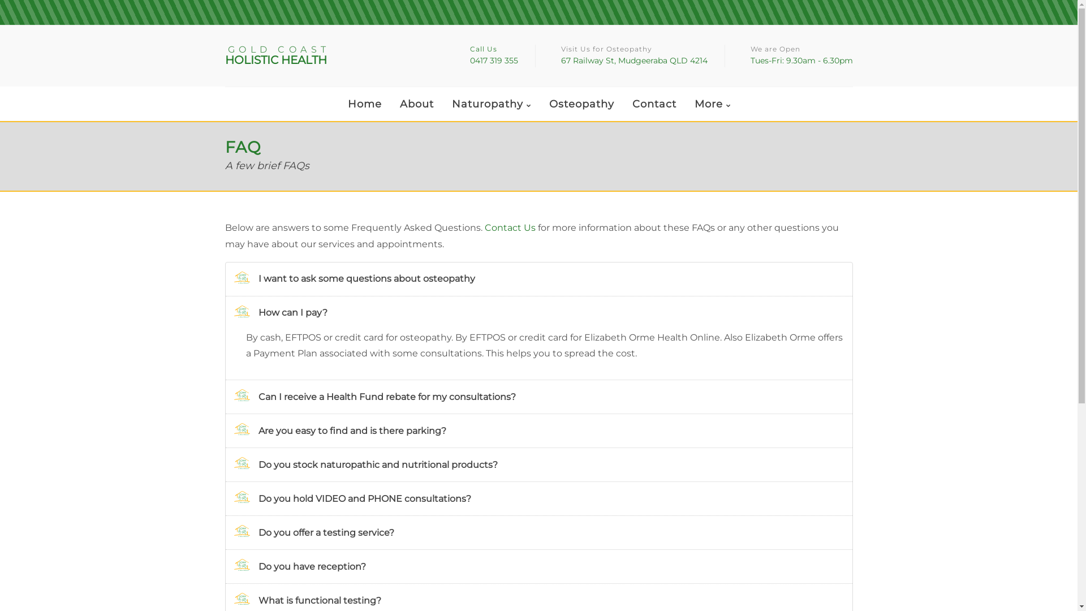  Describe the element at coordinates (417, 104) in the screenshot. I see `About` at that location.